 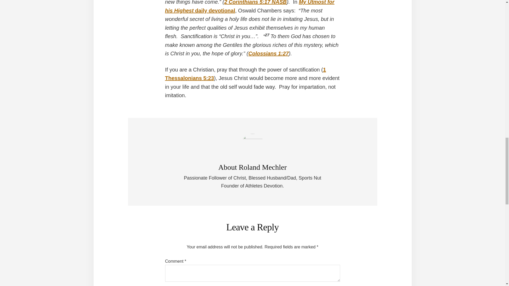 What do you see at coordinates (250, 7) in the screenshot?
I see `My Utmost for his Highest daily devotional` at bounding box center [250, 7].